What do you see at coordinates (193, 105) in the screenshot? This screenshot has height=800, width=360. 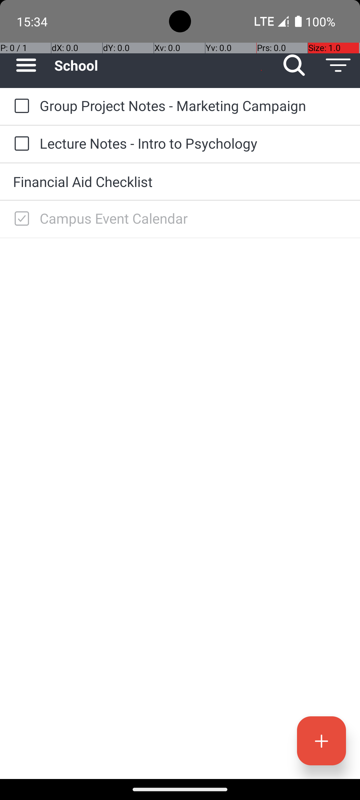 I see `Group Project Notes - Marketing Campaign` at bounding box center [193, 105].